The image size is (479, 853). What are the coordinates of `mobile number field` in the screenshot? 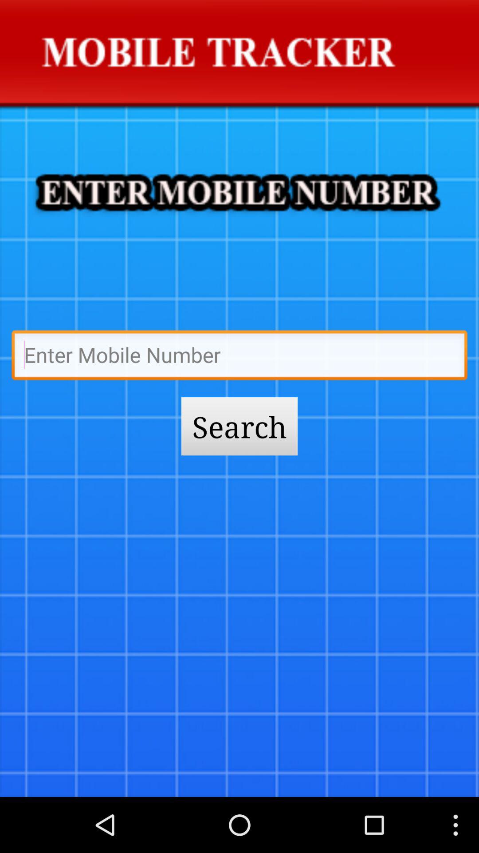 It's located at (239, 357).